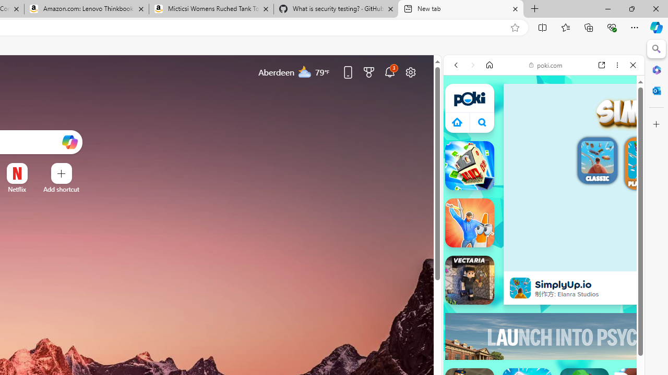 This screenshot has width=668, height=375. Describe the element at coordinates (544, 262) in the screenshot. I see `Car Games` at that location.